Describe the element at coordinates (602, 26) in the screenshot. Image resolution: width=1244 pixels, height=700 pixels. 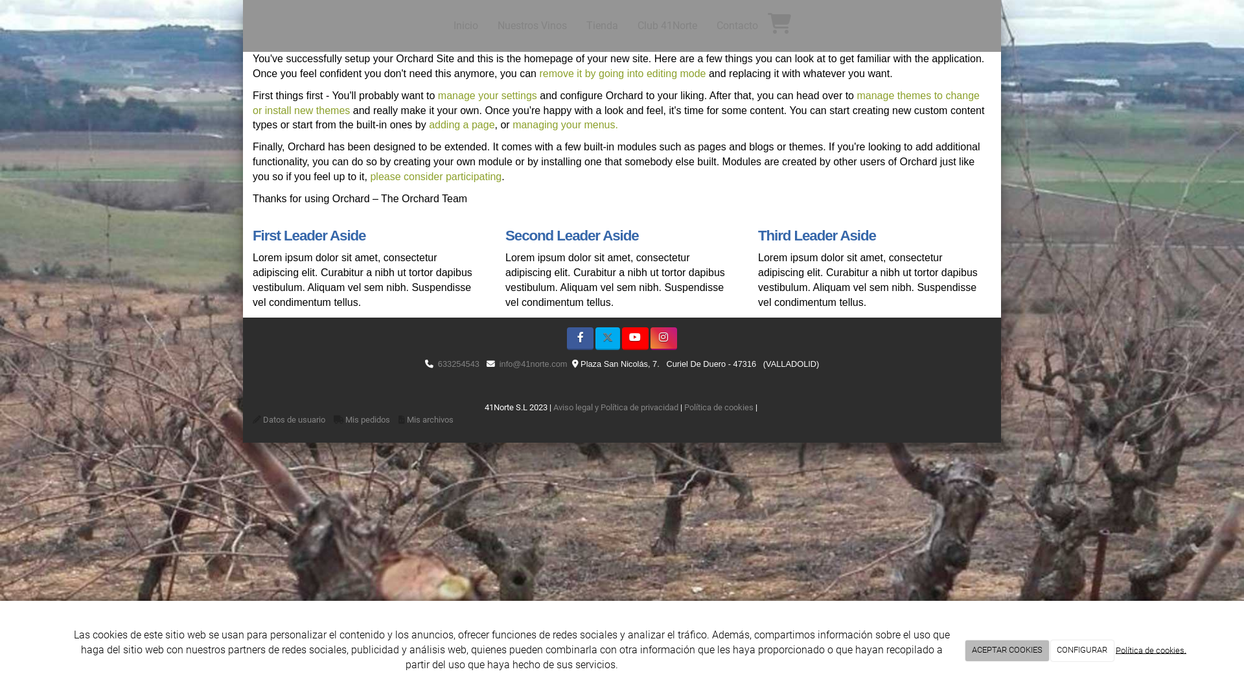
I see `Tienda` at that location.